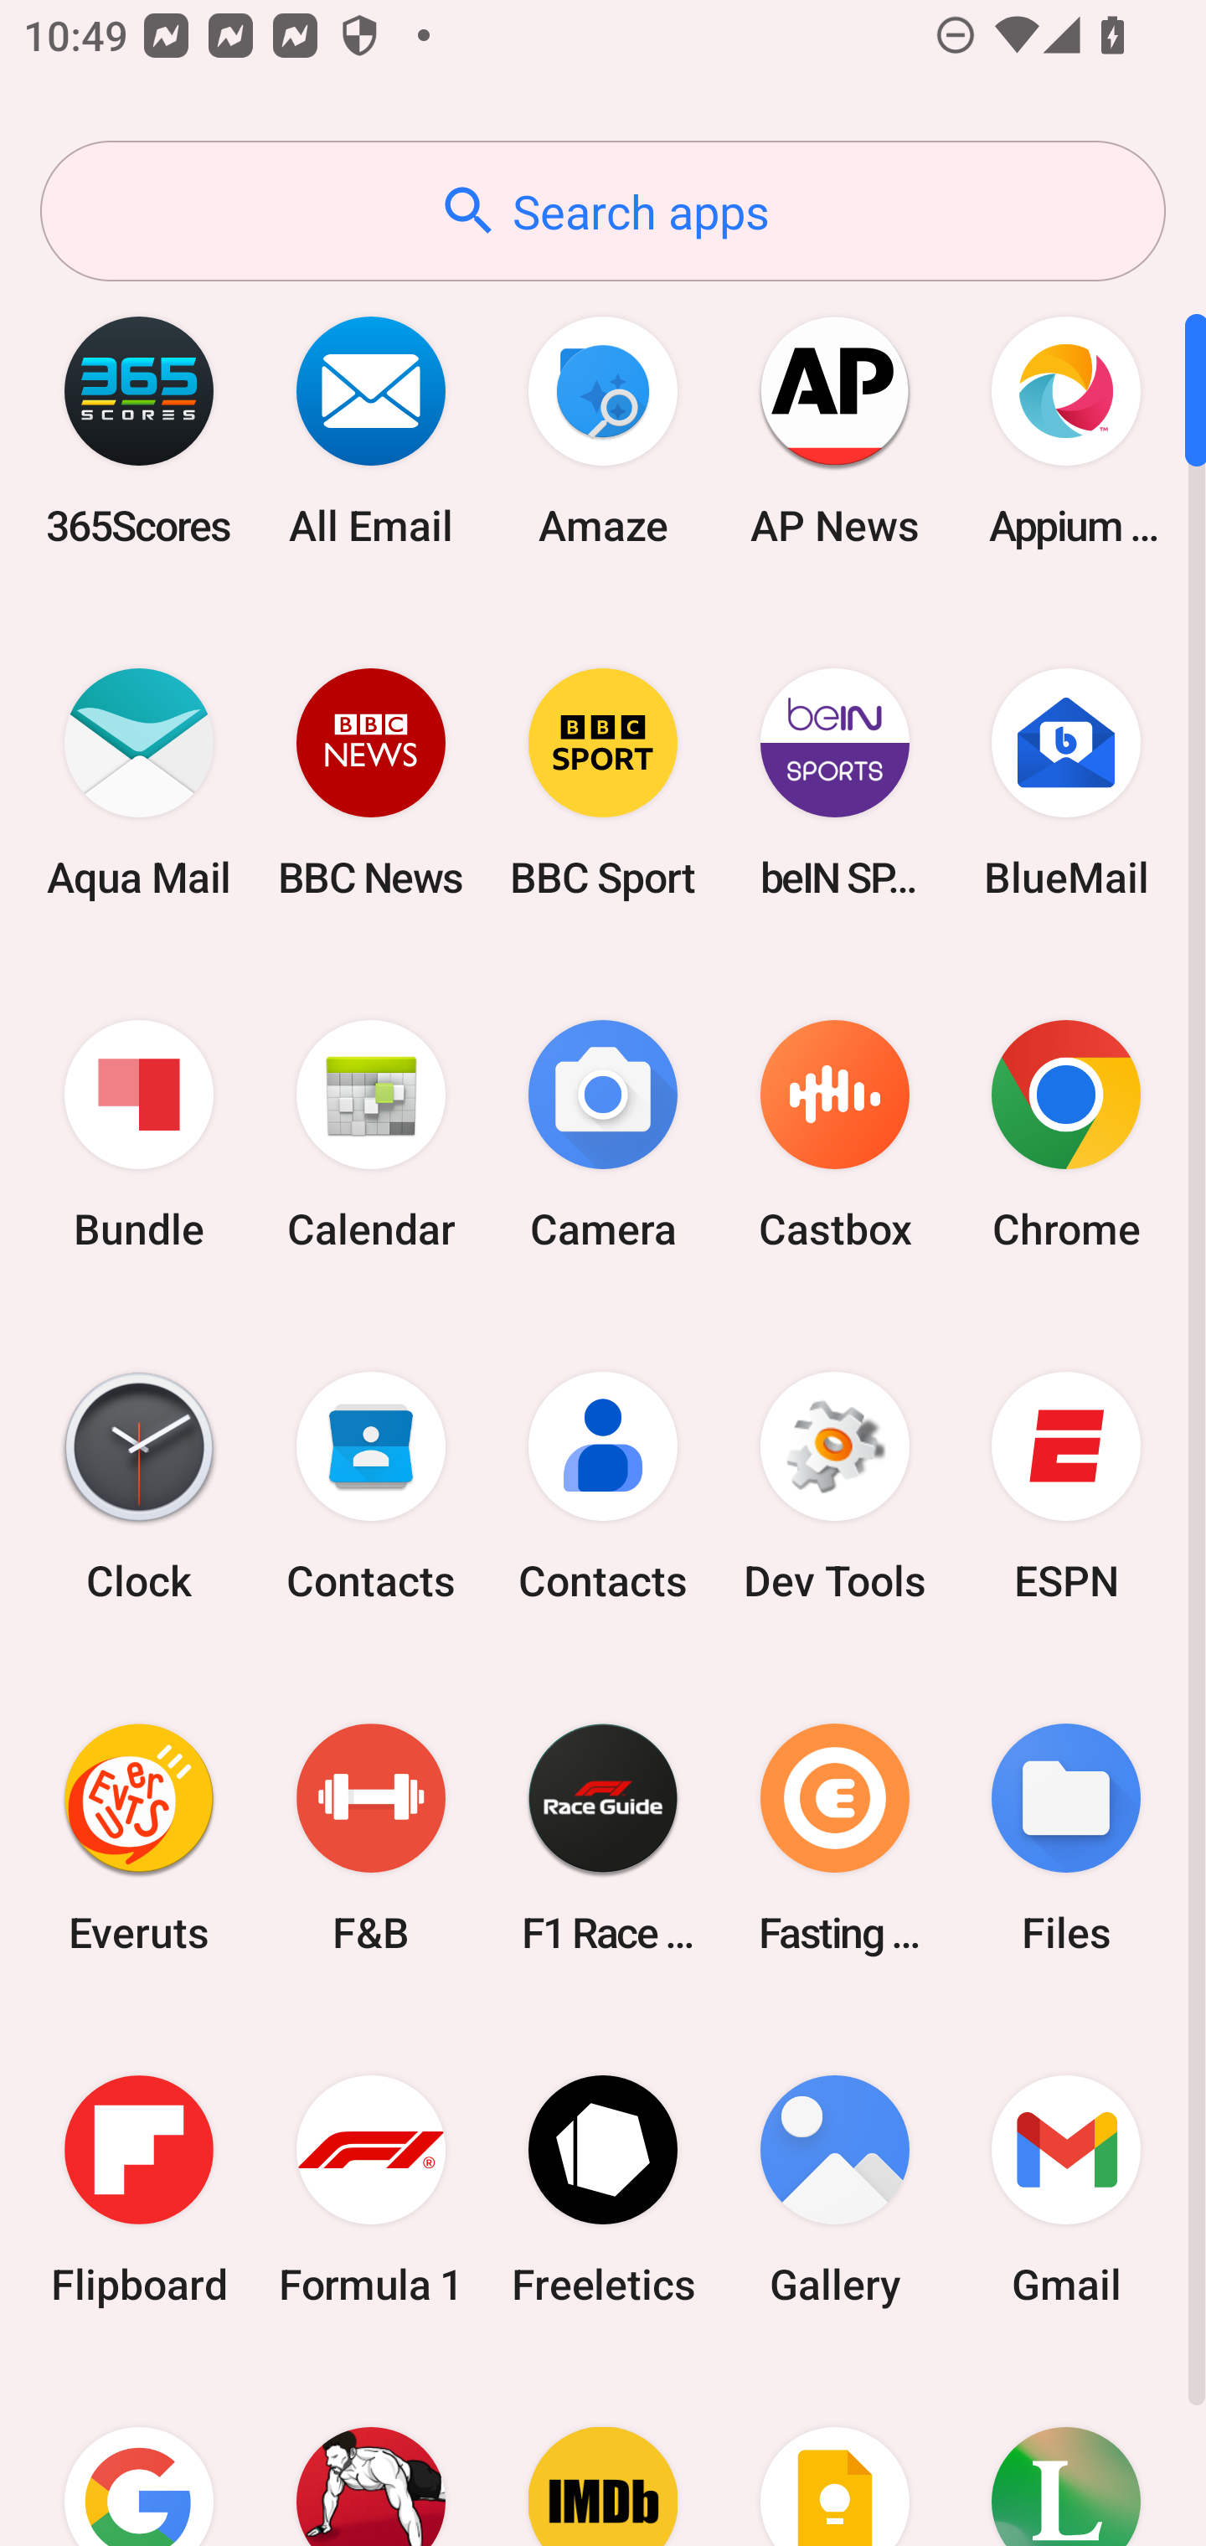 The width and height of the screenshot is (1206, 2546). Describe the element at coordinates (371, 2456) in the screenshot. I see `Home Workout` at that location.